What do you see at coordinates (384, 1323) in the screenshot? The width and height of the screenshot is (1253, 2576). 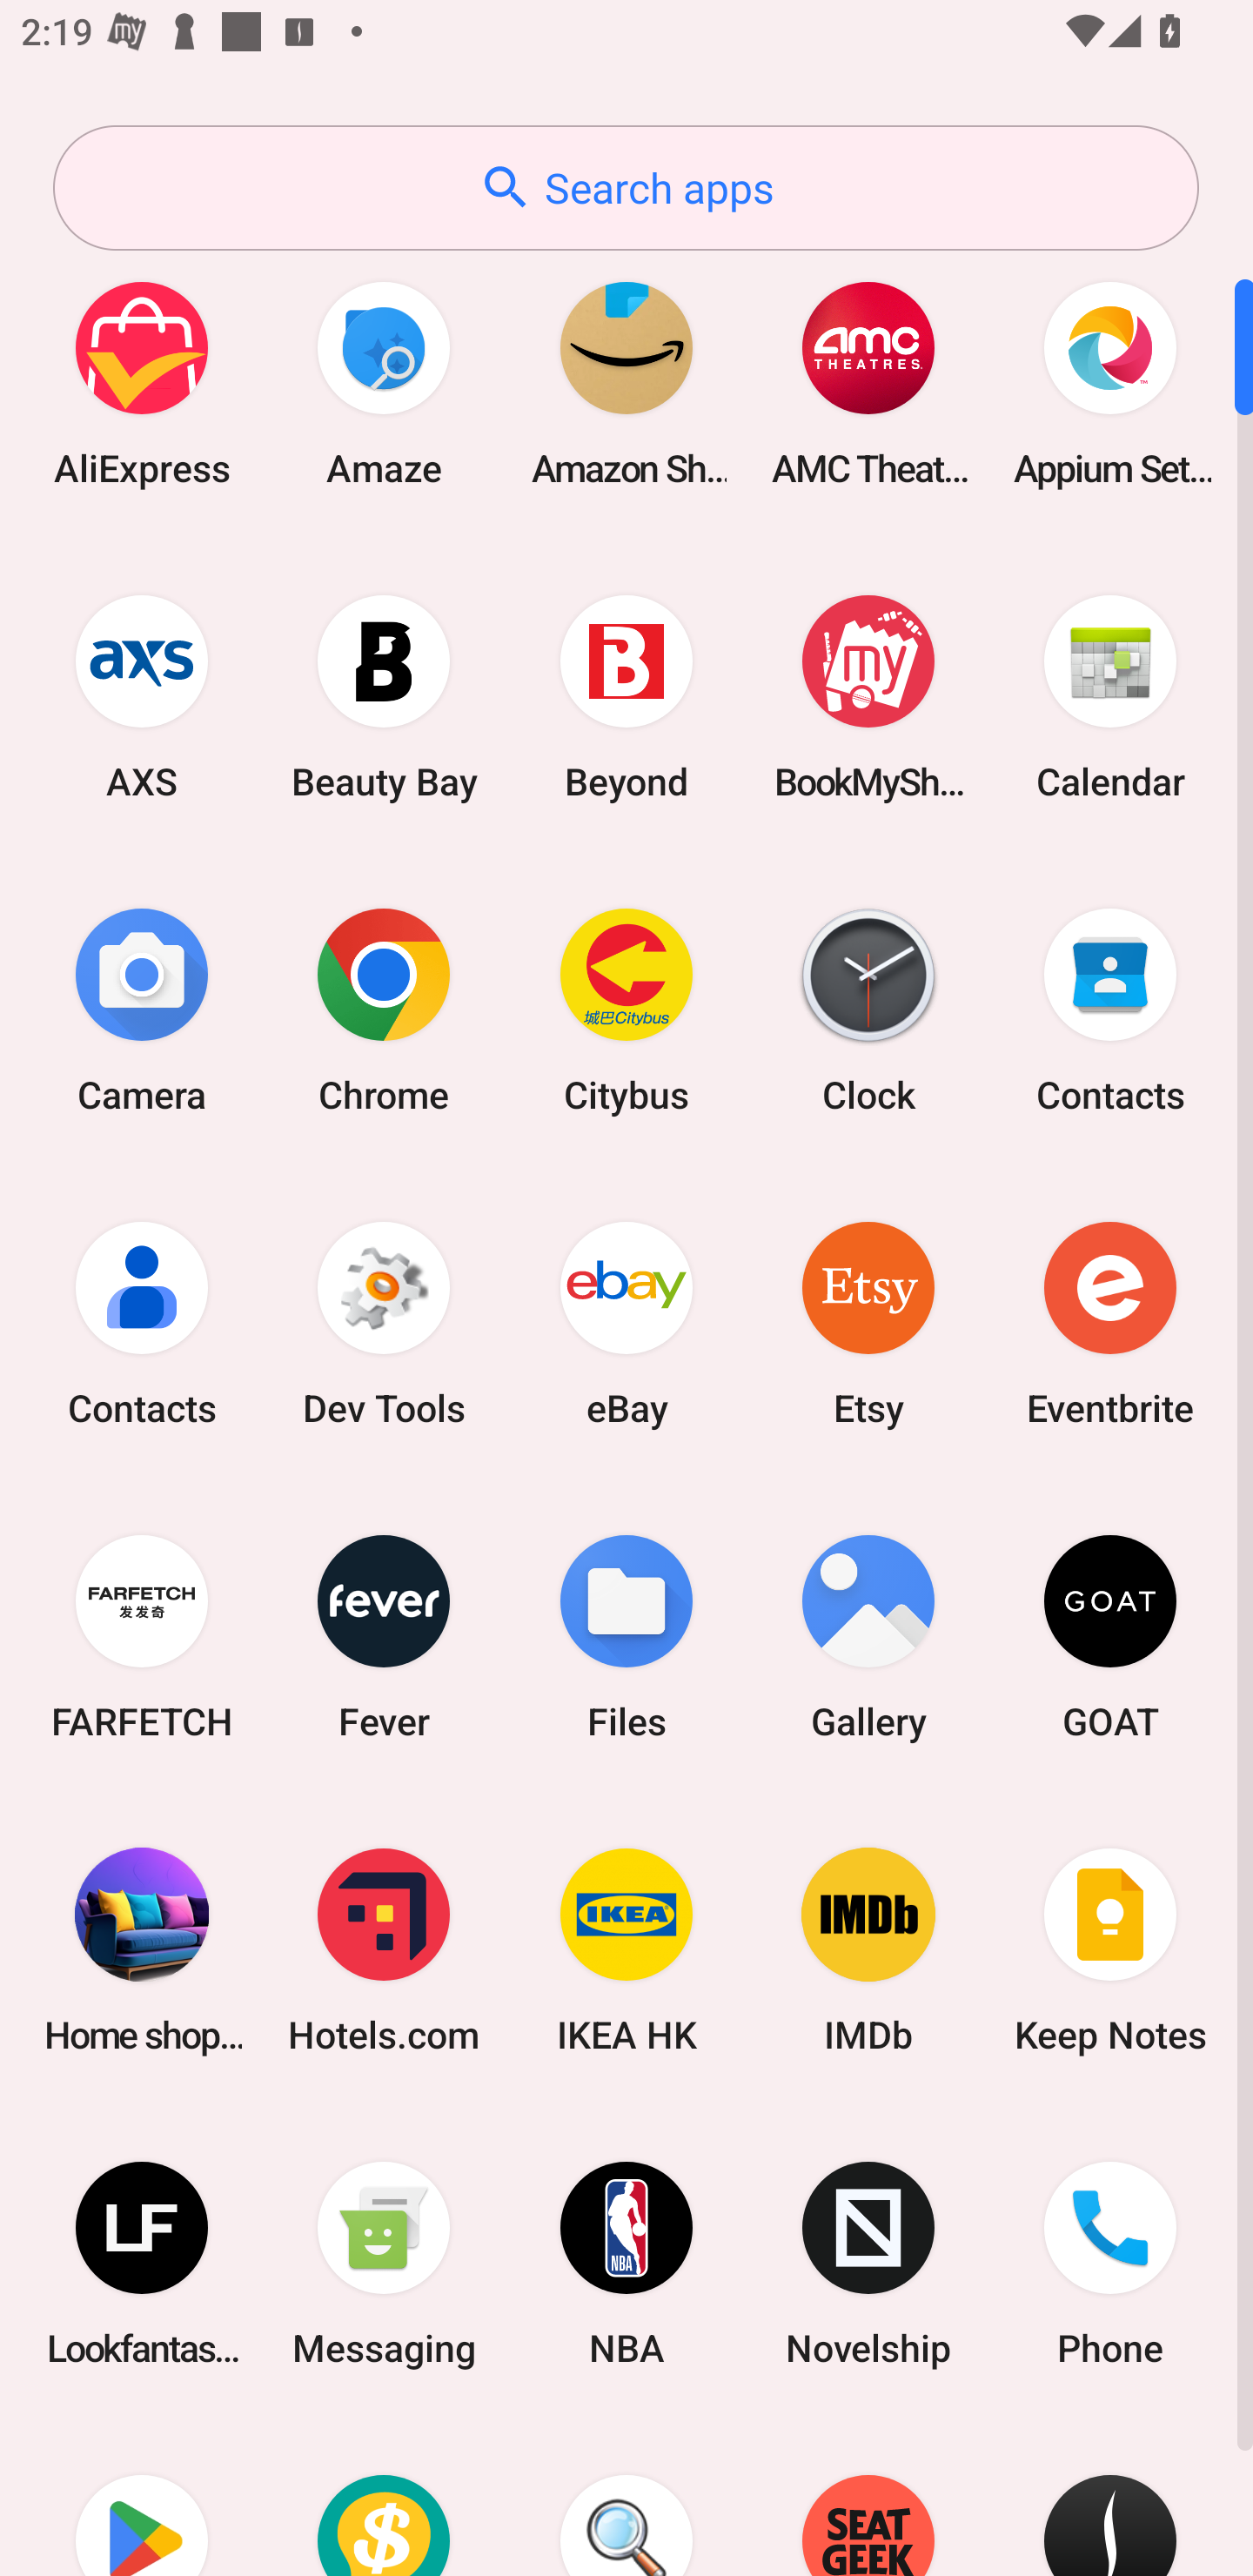 I see `Dev Tools` at bounding box center [384, 1323].